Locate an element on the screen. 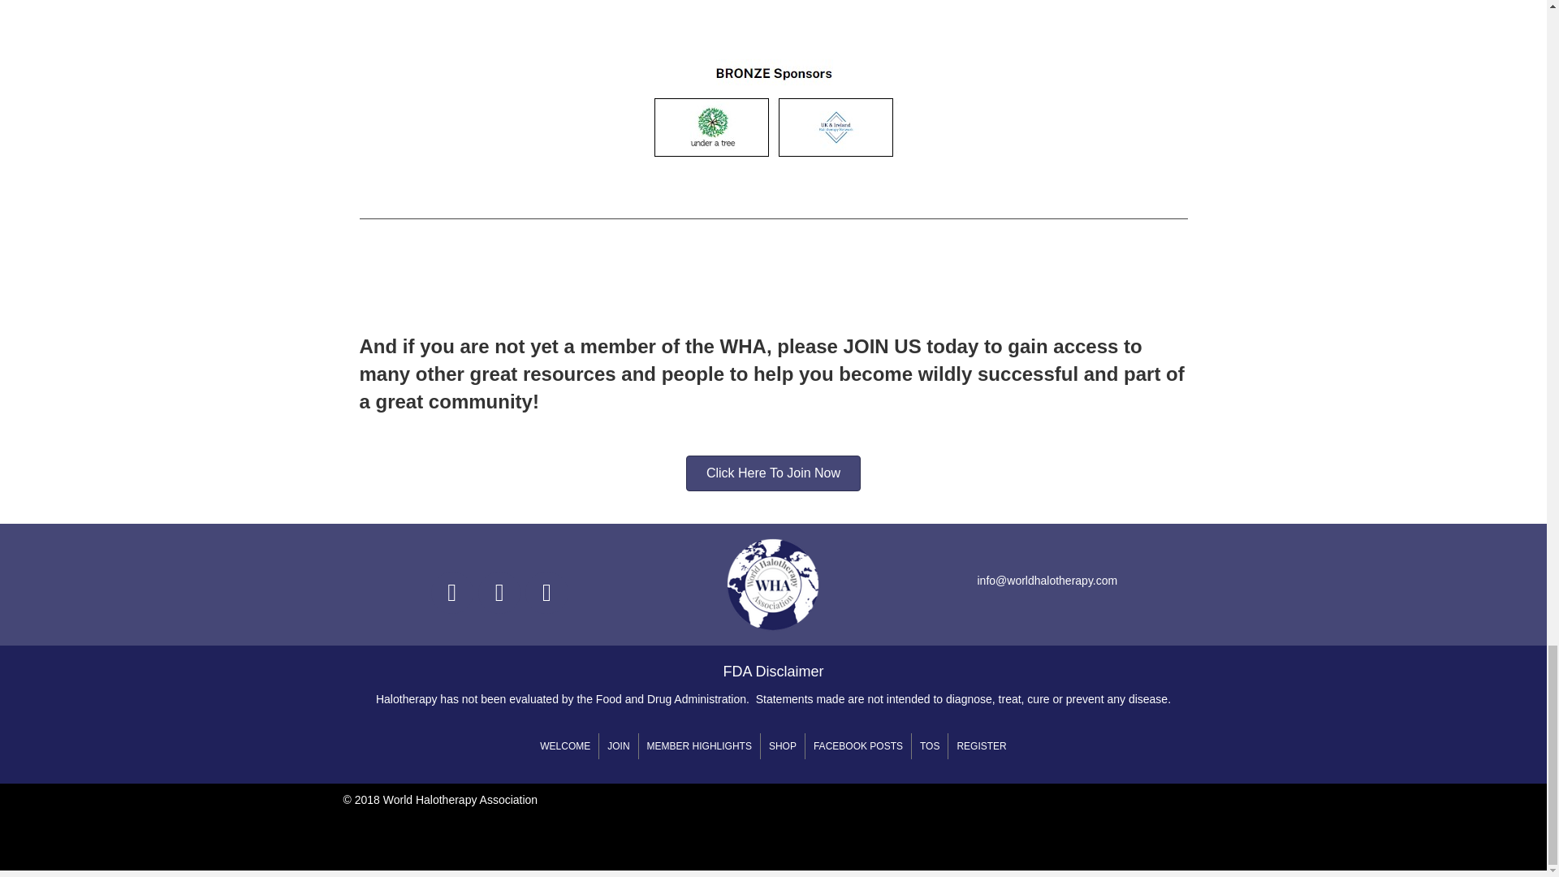 Image resolution: width=1559 pixels, height=877 pixels. Click Here To Join Now is located at coordinates (773, 473).